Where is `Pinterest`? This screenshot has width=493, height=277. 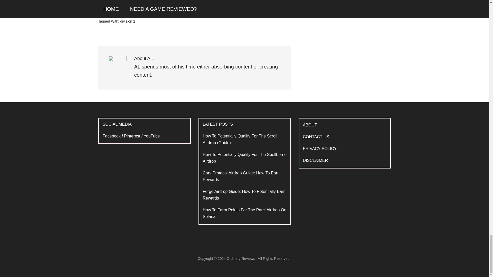
Pinterest is located at coordinates (132, 136).